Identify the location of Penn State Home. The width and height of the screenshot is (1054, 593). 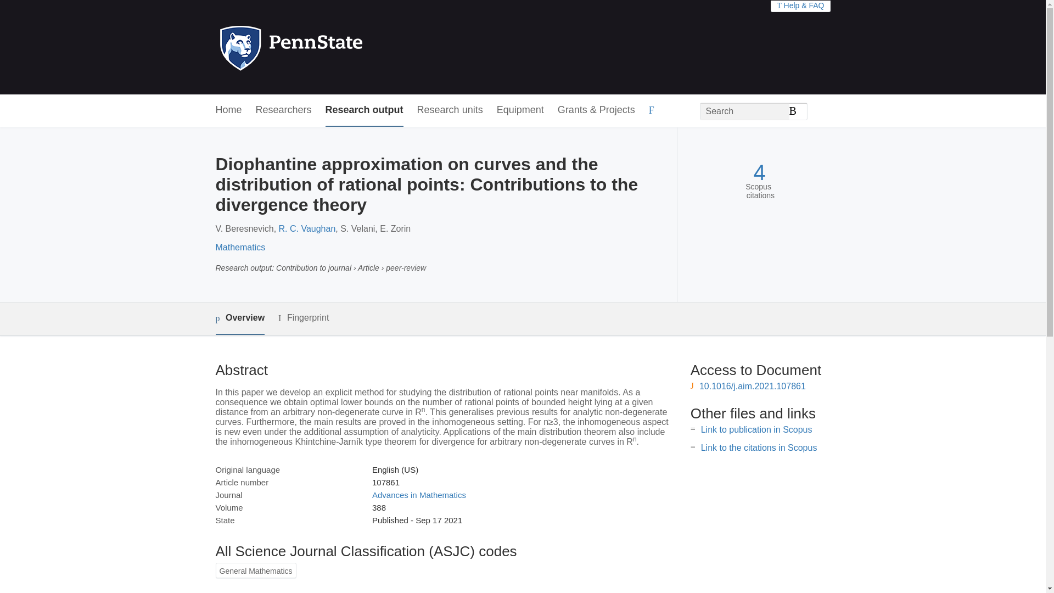
(338, 47).